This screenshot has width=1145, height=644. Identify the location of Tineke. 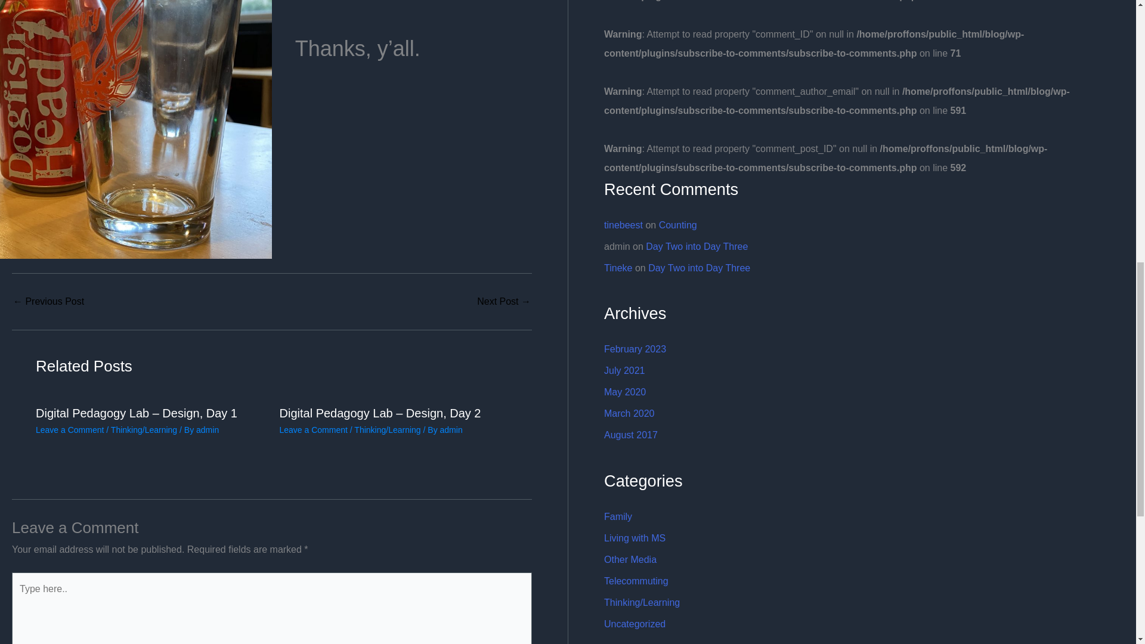
(618, 267).